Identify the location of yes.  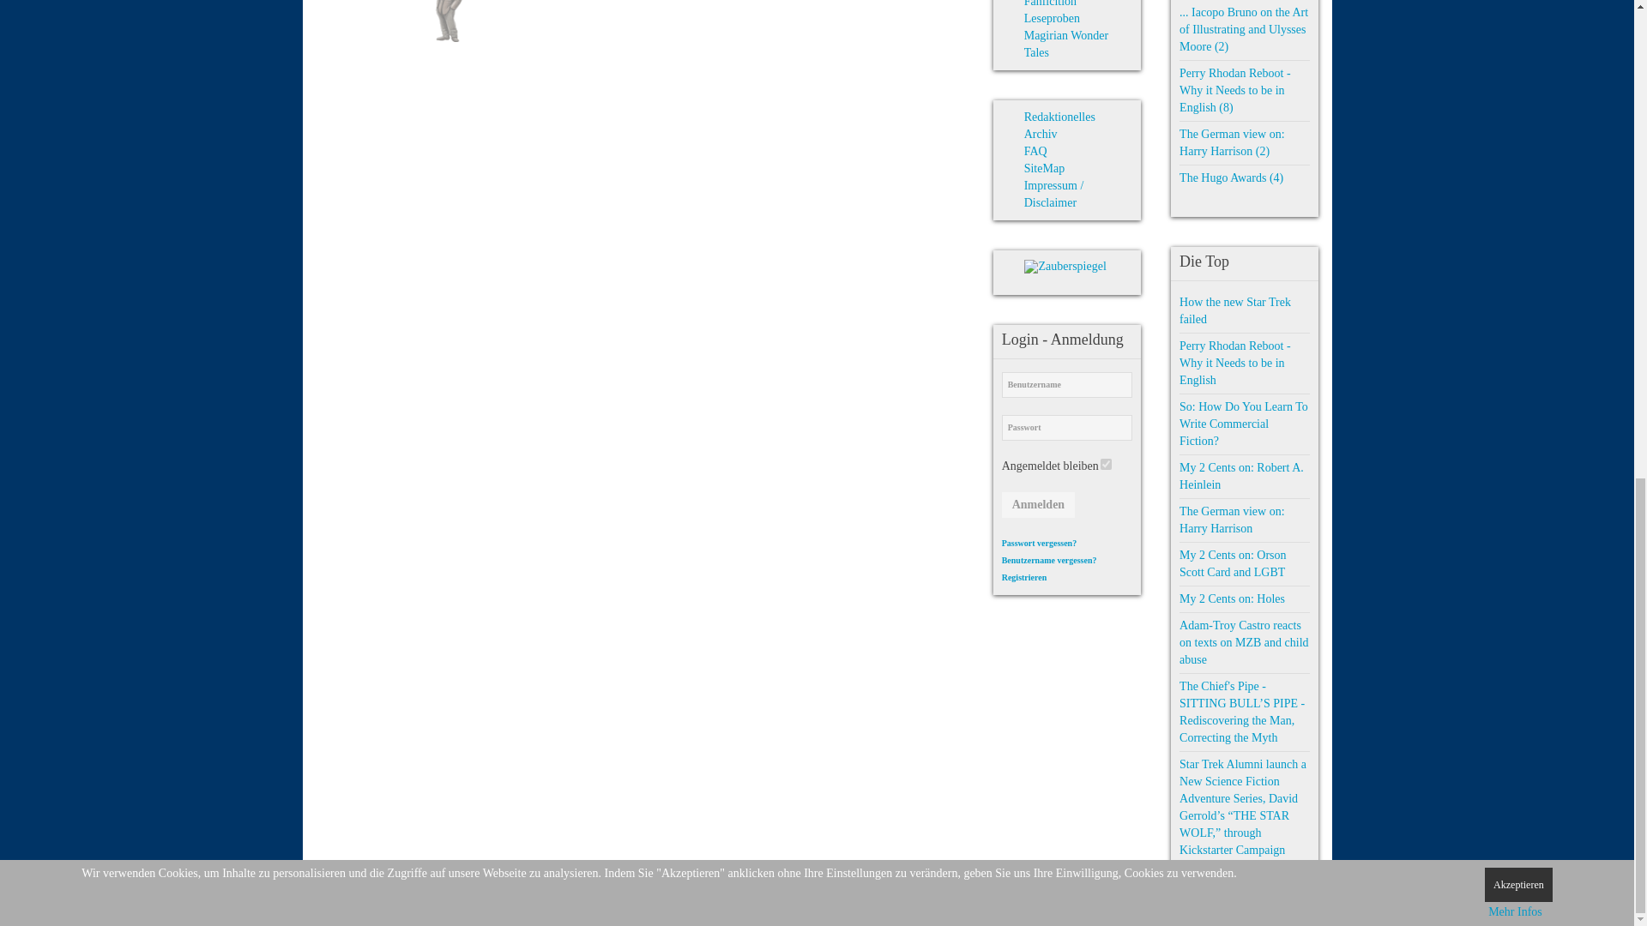
(1106, 463).